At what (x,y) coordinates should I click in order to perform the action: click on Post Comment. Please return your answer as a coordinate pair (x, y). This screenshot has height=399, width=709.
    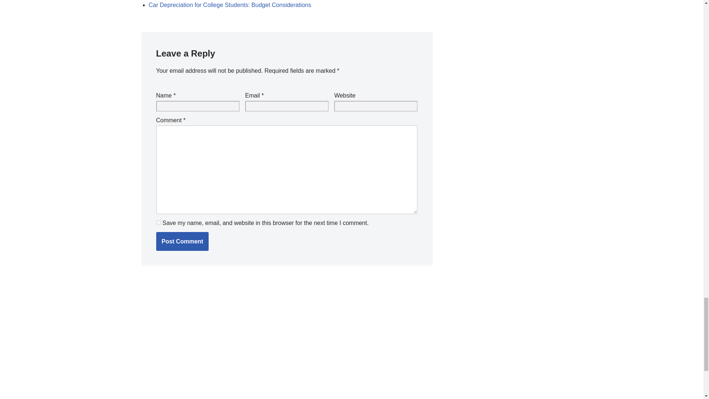
    Looking at the image, I should click on (182, 242).